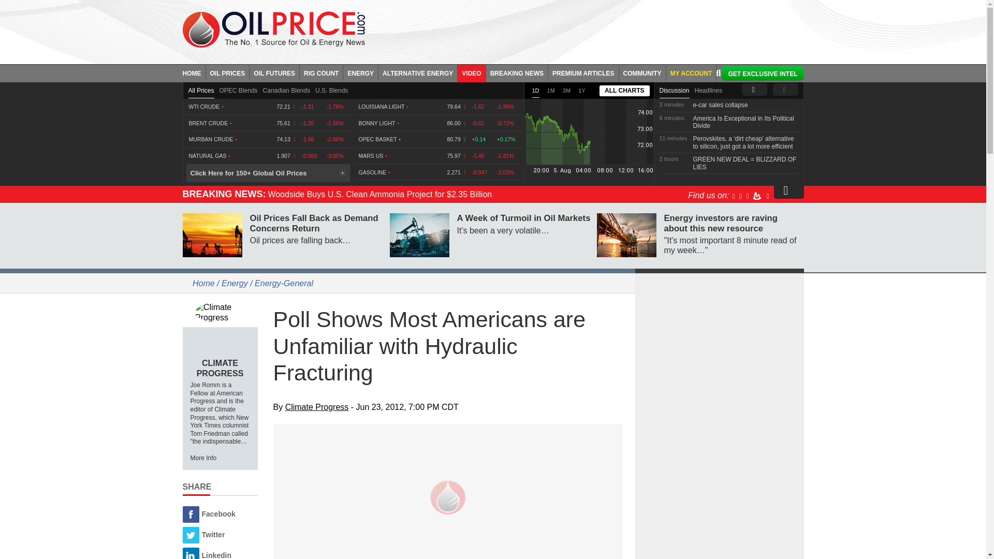 This screenshot has height=559, width=994. I want to click on OIL PRICES, so click(228, 72).